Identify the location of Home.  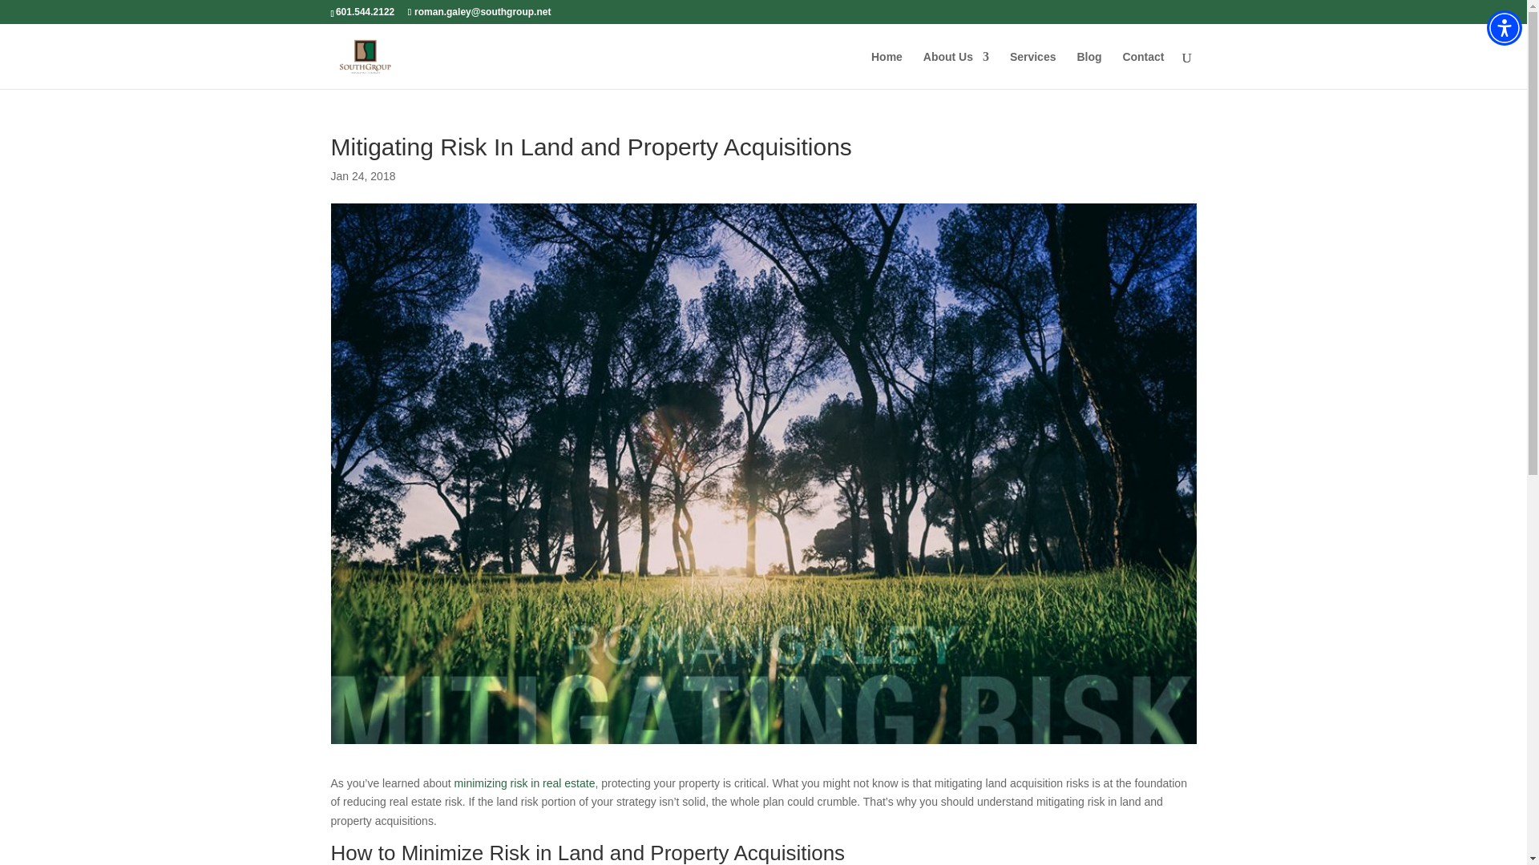
(887, 70).